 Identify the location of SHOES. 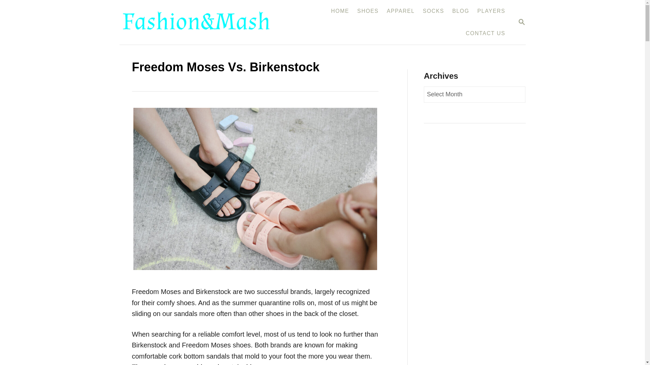
(200, 22).